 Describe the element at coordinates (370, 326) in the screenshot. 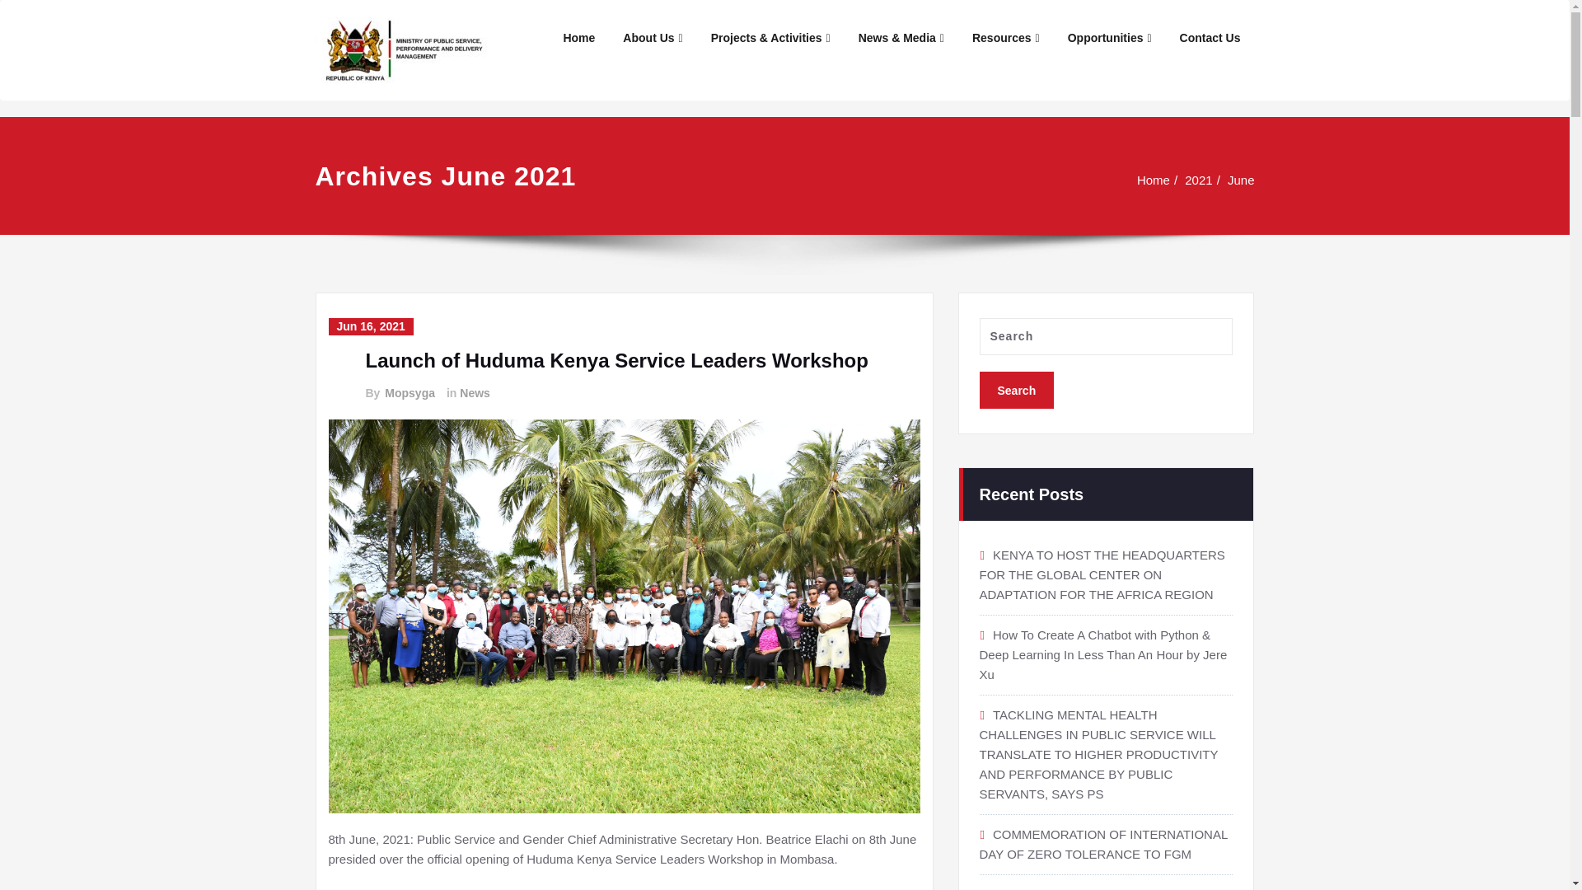

I see `Jun 16, 2021` at that location.